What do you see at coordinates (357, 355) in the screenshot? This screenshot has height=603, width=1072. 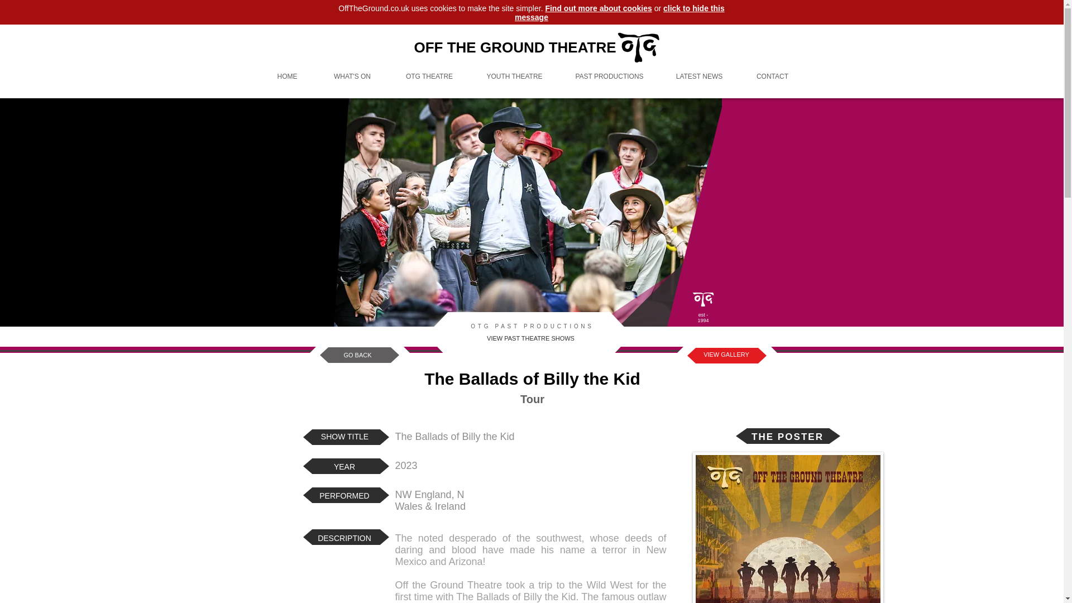 I see `GO BACK` at bounding box center [357, 355].